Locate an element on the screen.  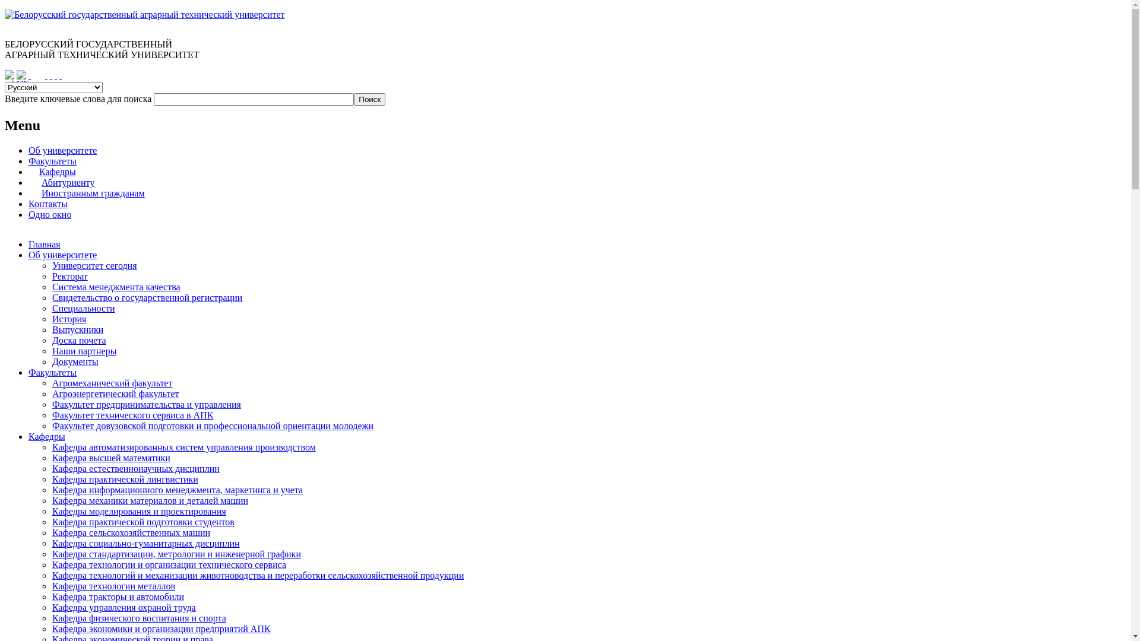
  is located at coordinates (61, 75).